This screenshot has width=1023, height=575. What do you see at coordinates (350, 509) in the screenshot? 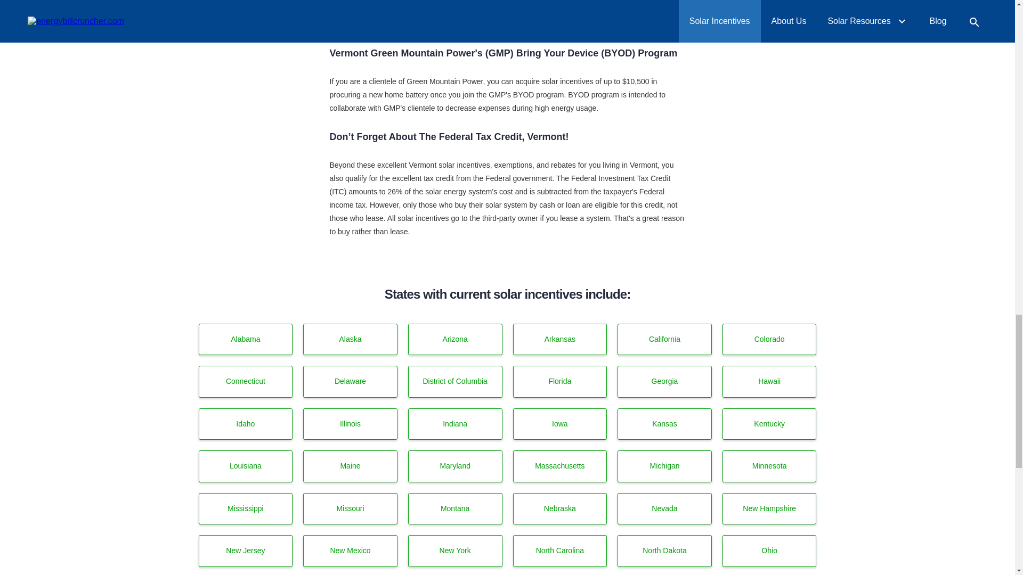
I see `Missouri` at bounding box center [350, 509].